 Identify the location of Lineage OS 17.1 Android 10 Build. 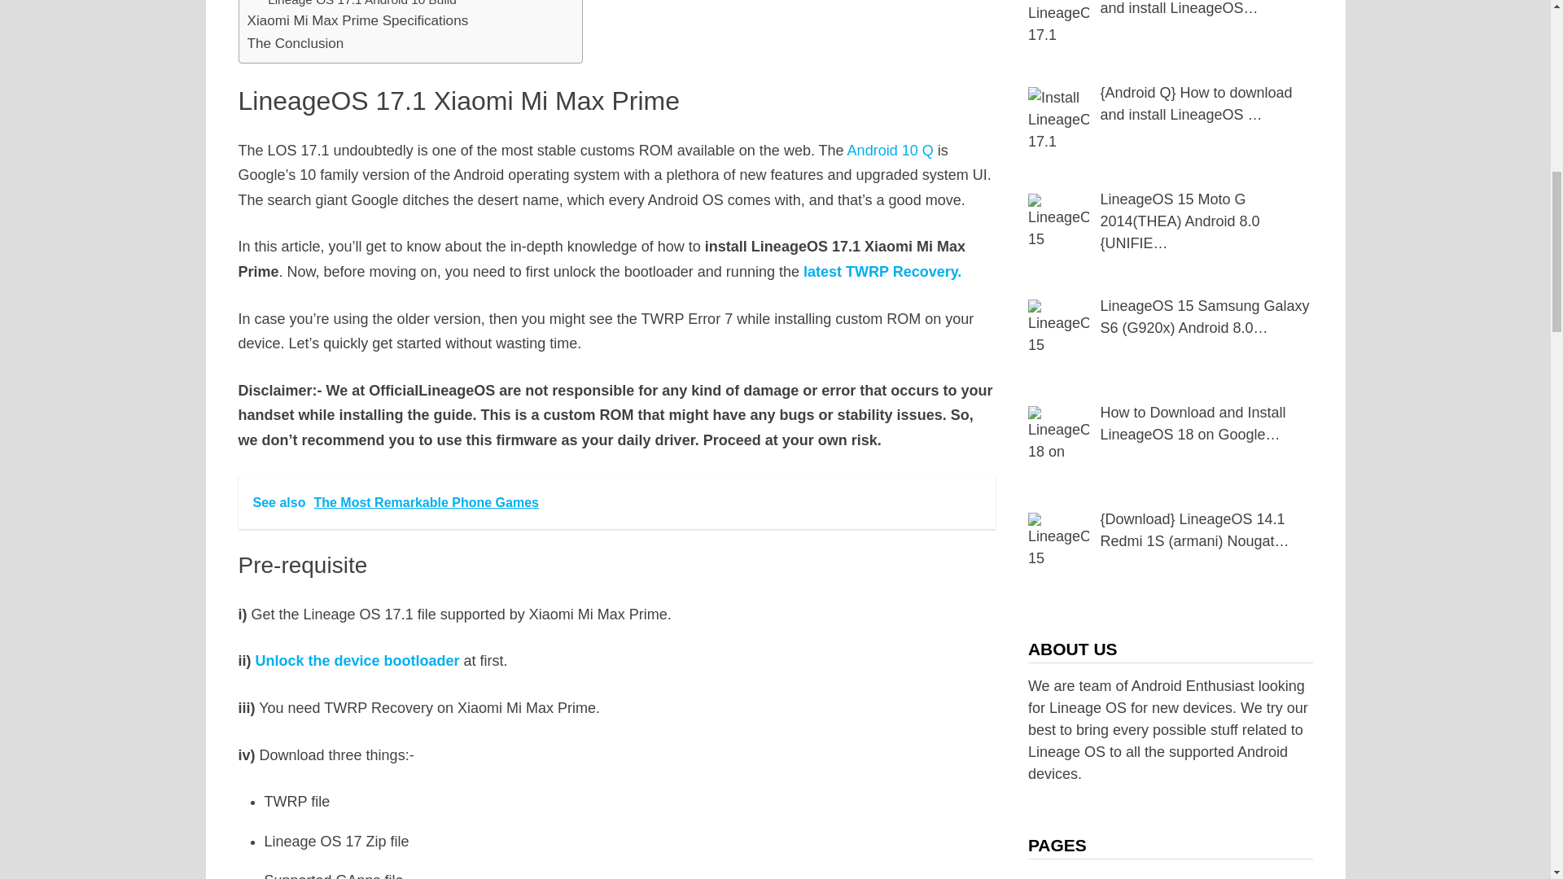
(361, 5).